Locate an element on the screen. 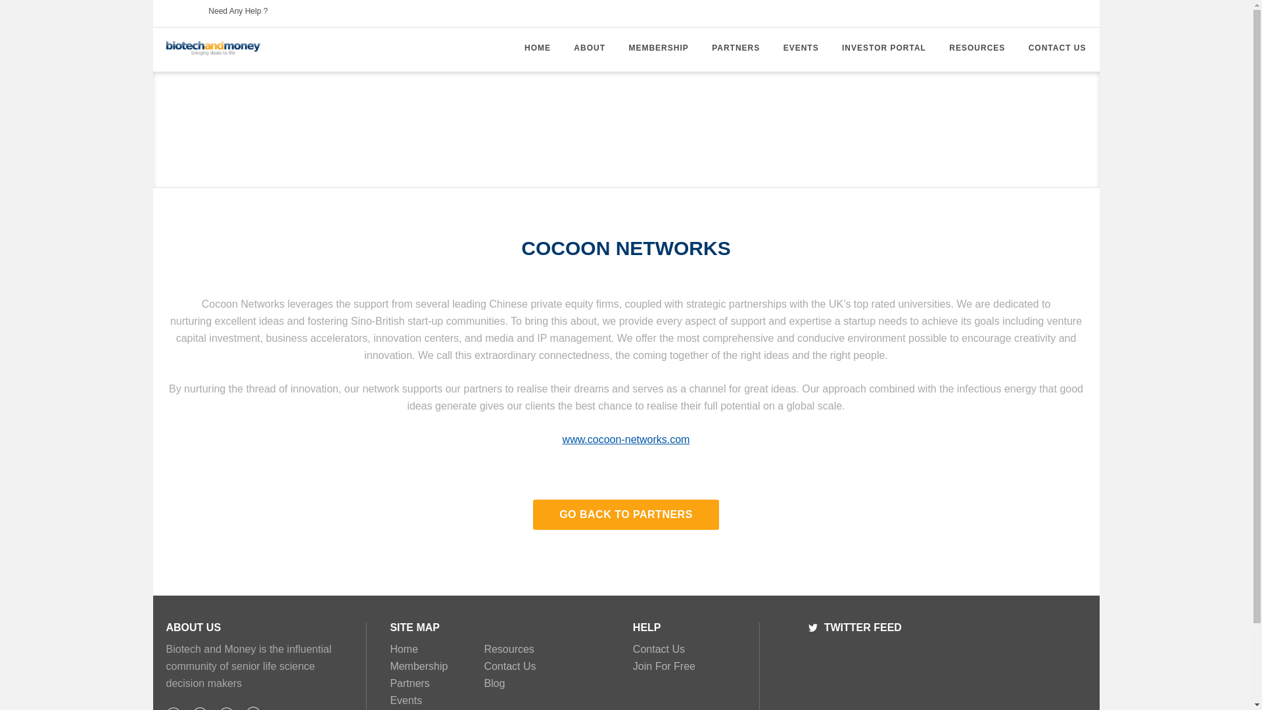 This screenshot has height=710, width=1262. Need Any Help ? is located at coordinates (238, 13).